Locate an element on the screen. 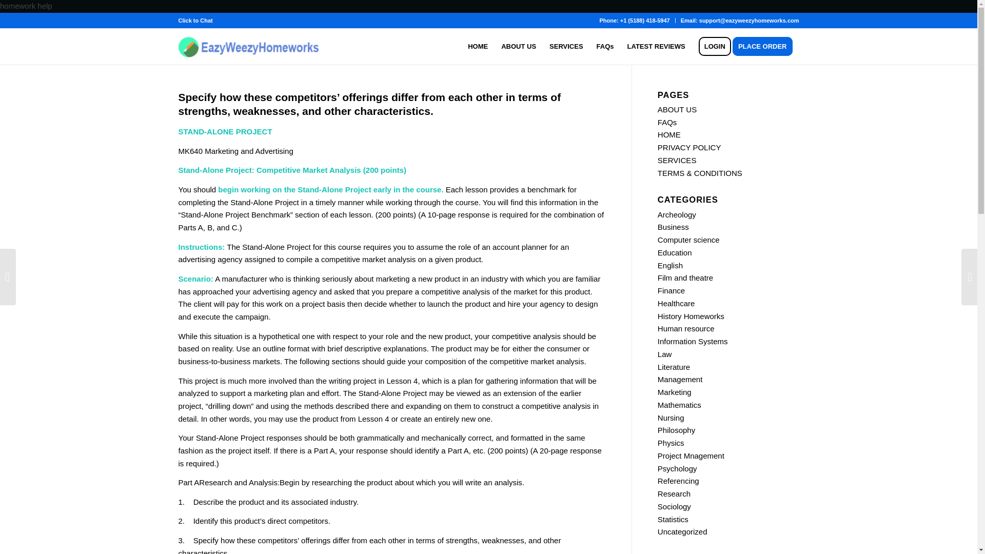 Image resolution: width=985 pixels, height=554 pixels. Education is located at coordinates (675, 252).